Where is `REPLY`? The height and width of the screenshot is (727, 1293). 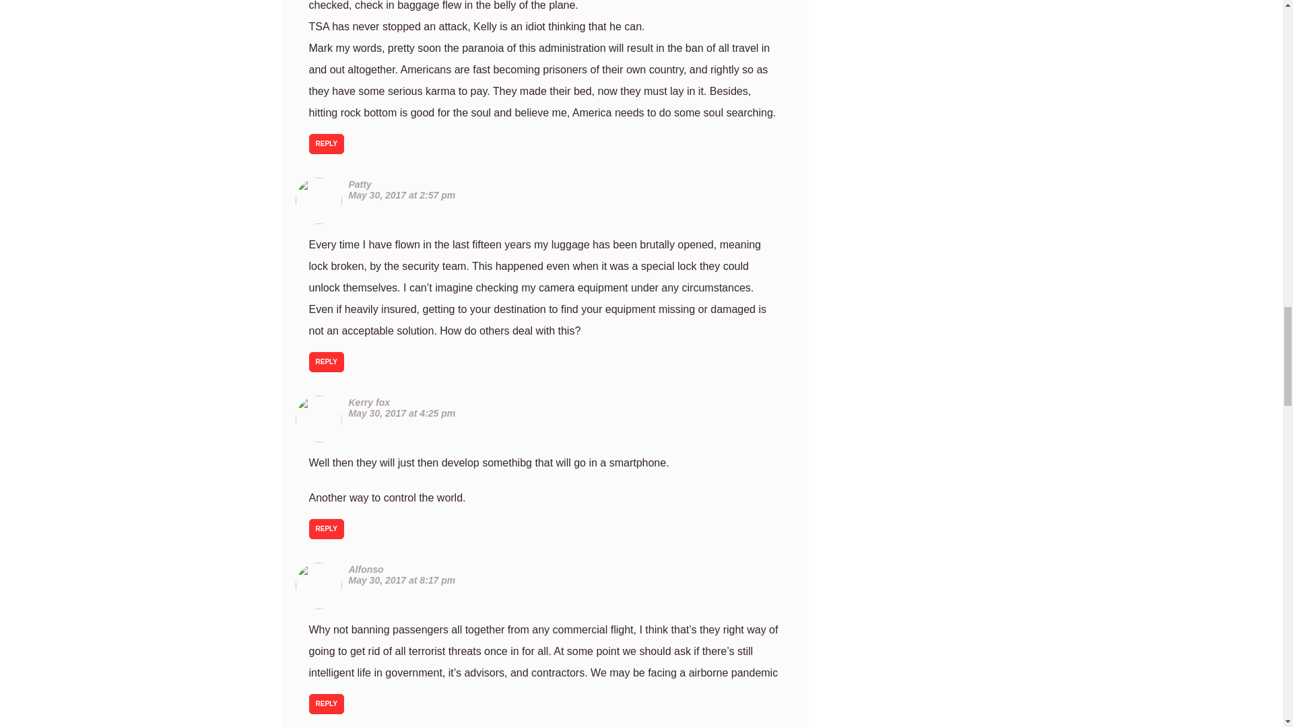
REPLY is located at coordinates (326, 529).